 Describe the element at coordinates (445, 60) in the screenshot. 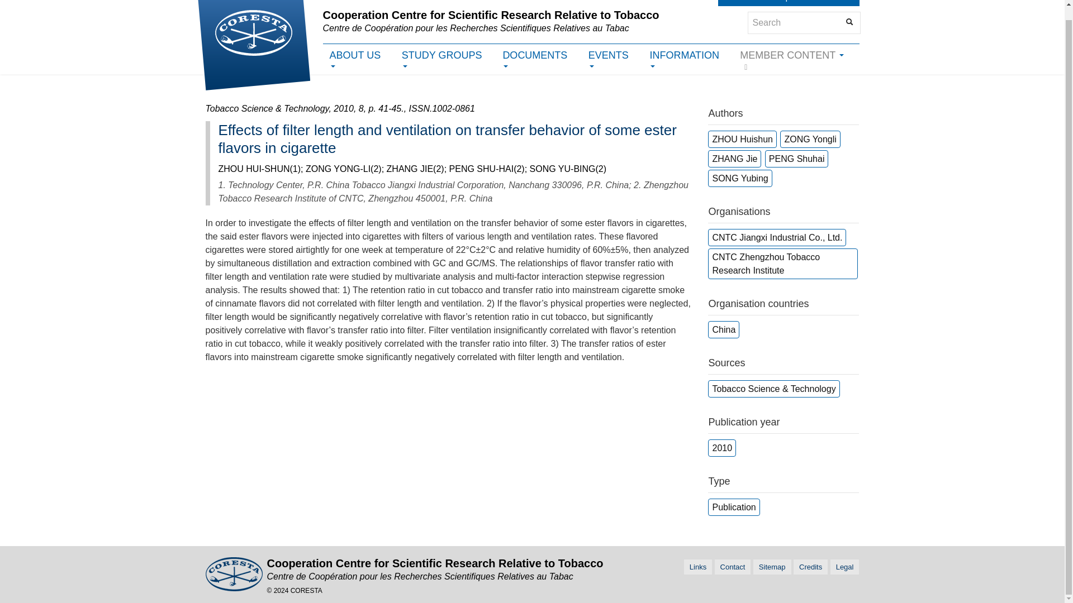

I see `STUDY GROUPS` at that location.